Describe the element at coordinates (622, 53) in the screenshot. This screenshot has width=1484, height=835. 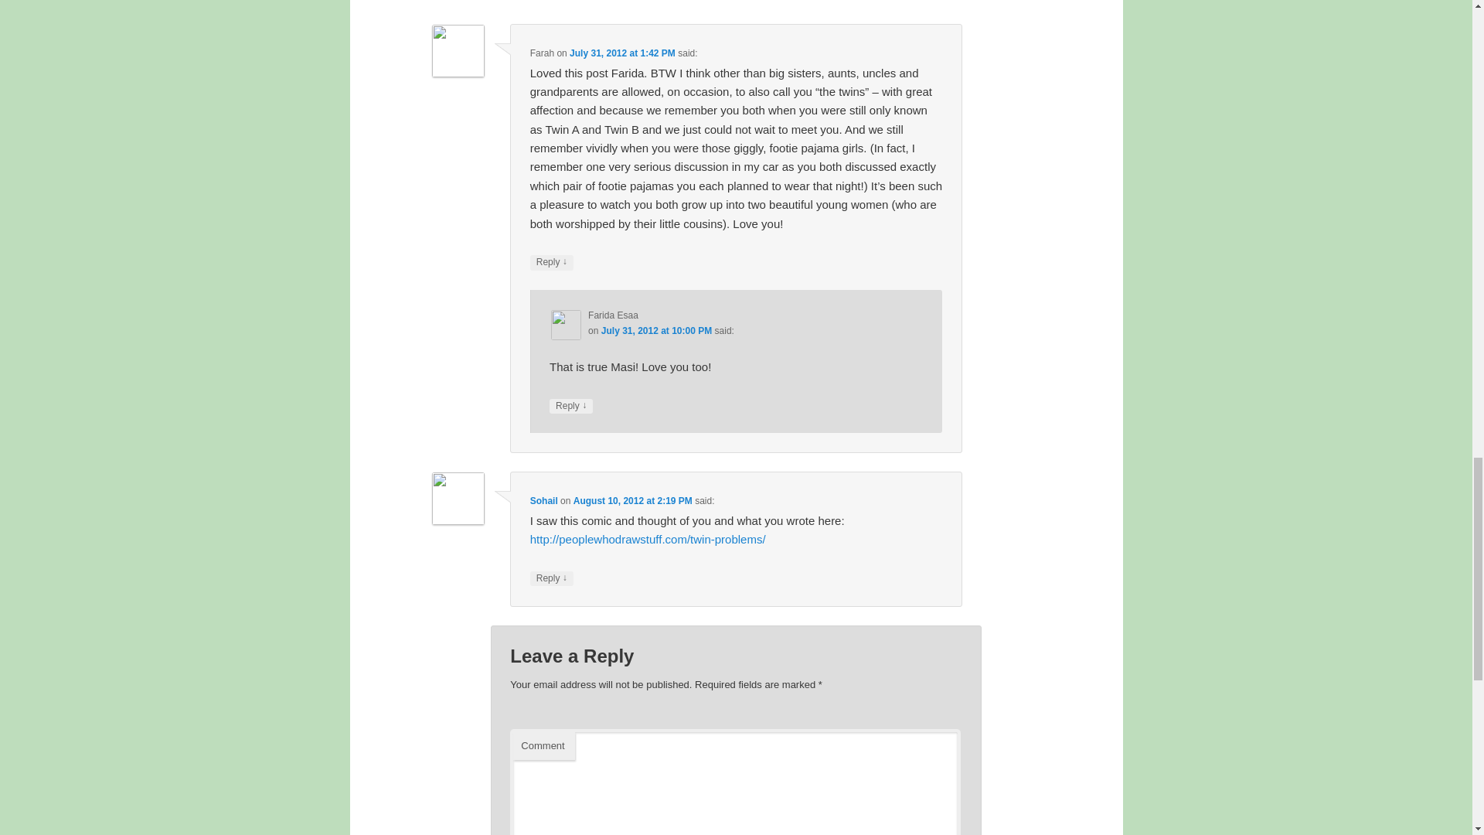
I see `July 31, 2012 at 1:42 PM` at that location.